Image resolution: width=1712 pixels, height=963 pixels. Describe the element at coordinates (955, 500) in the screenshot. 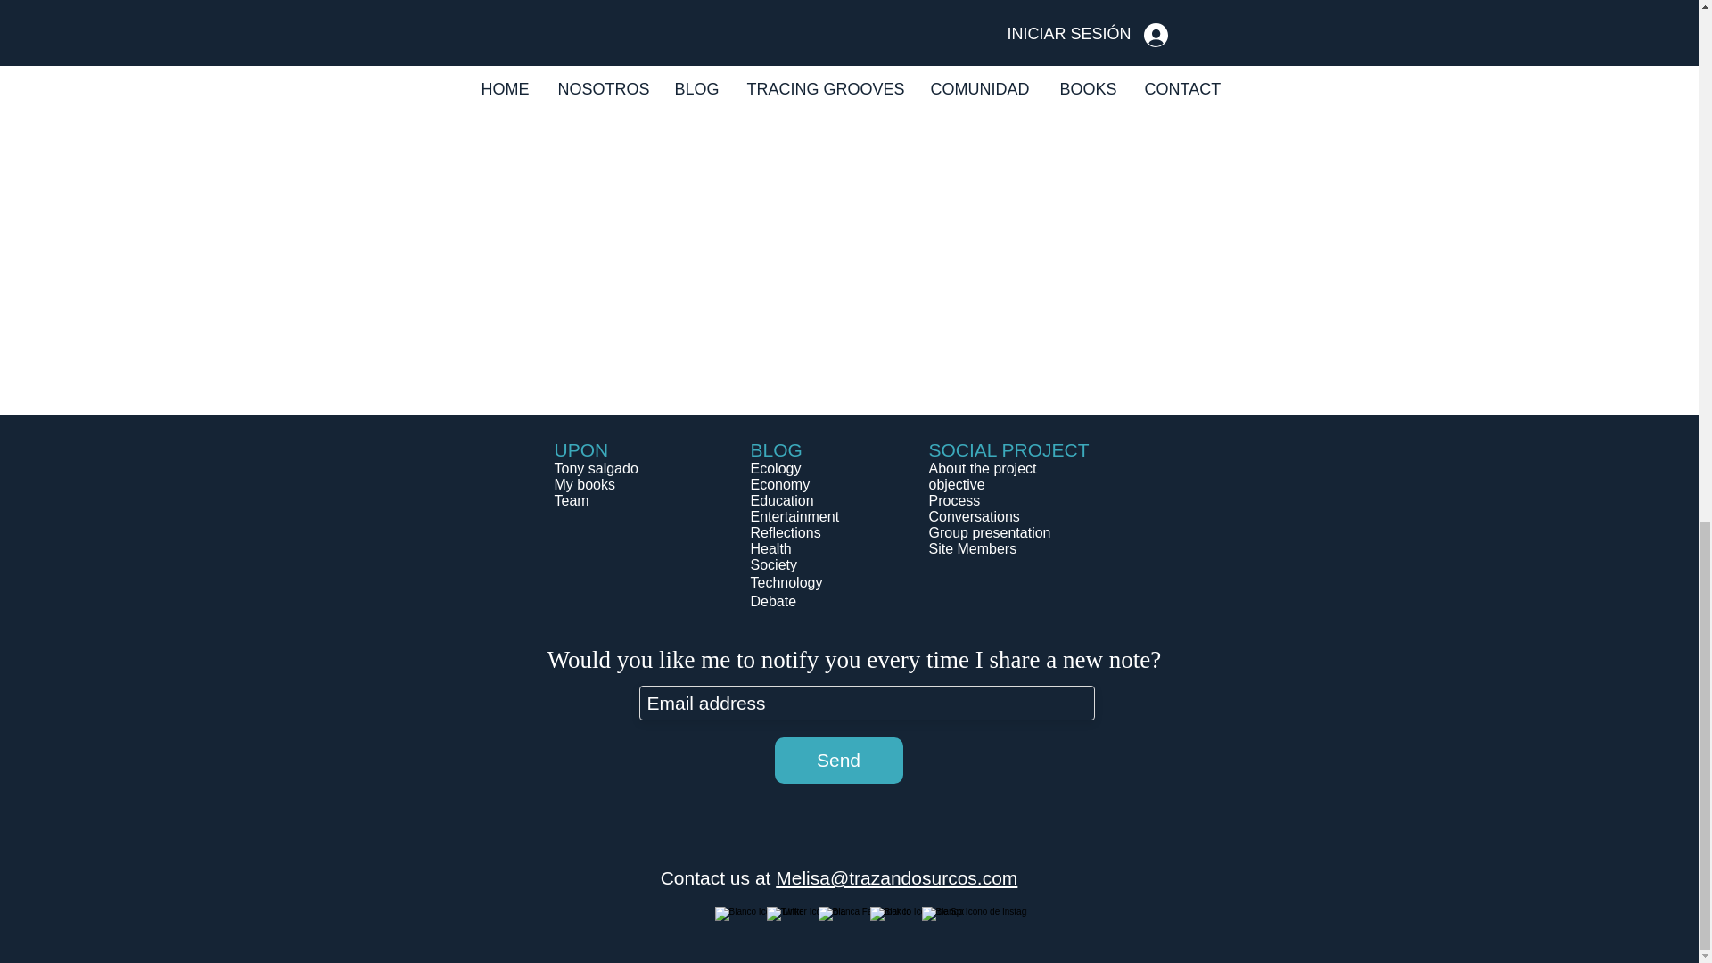

I see `Process` at that location.